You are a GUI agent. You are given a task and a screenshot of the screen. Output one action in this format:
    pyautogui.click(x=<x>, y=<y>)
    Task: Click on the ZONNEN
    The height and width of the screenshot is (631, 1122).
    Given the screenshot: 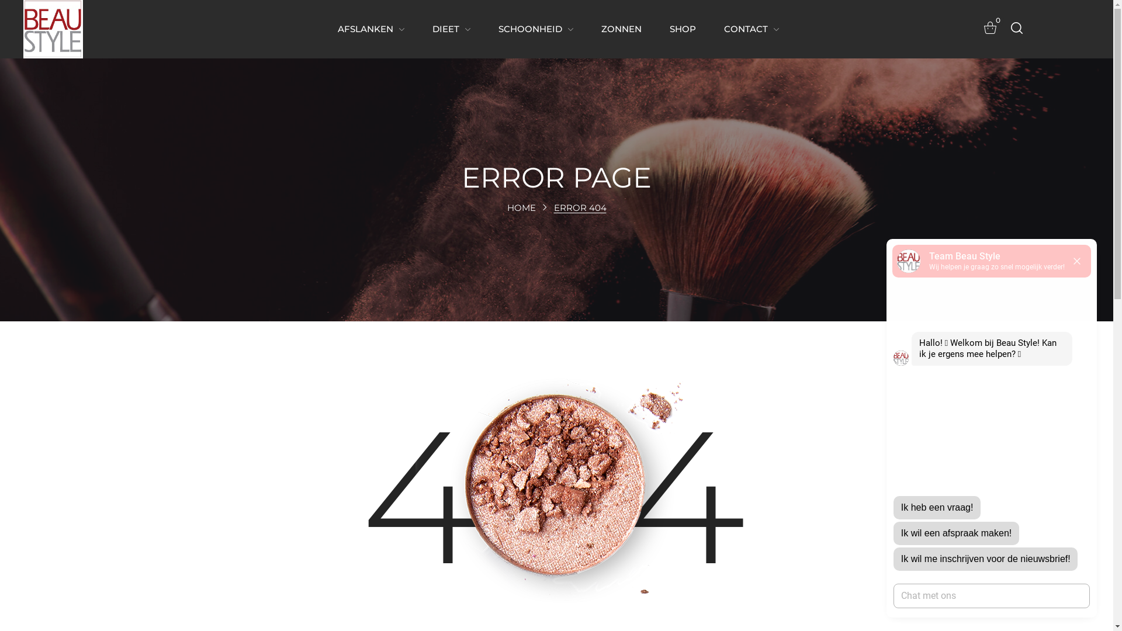 What is the action you would take?
    pyautogui.click(x=622, y=29)
    